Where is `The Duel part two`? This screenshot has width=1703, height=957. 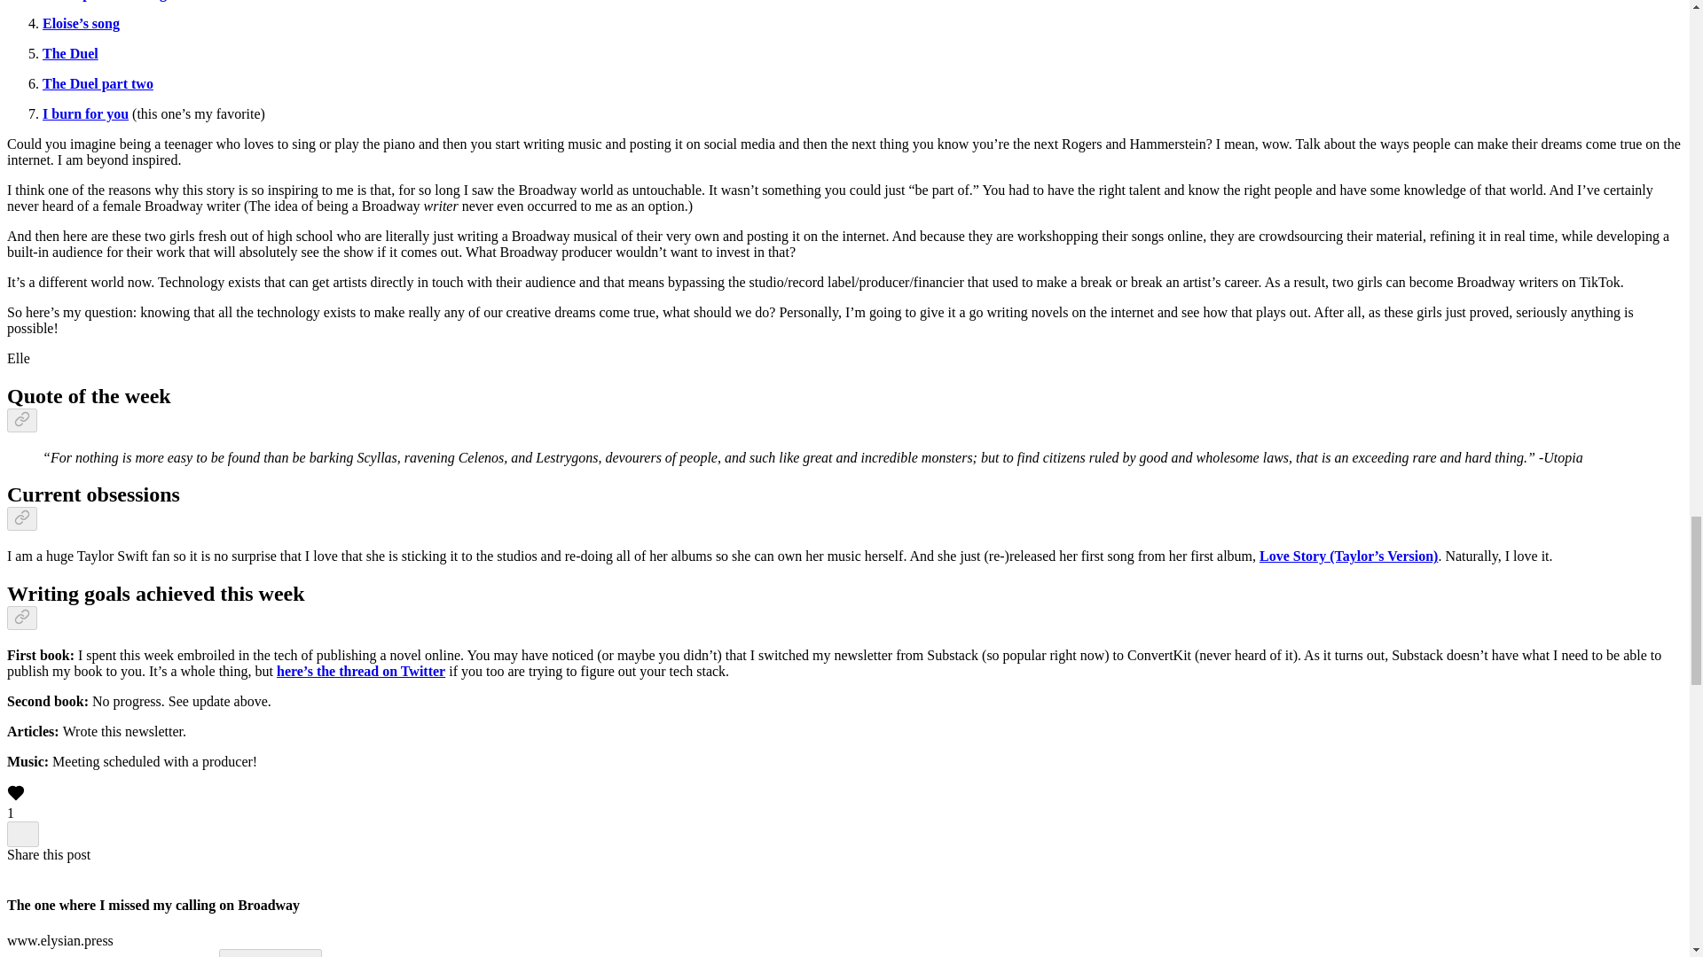
The Duel part two is located at coordinates (98, 83).